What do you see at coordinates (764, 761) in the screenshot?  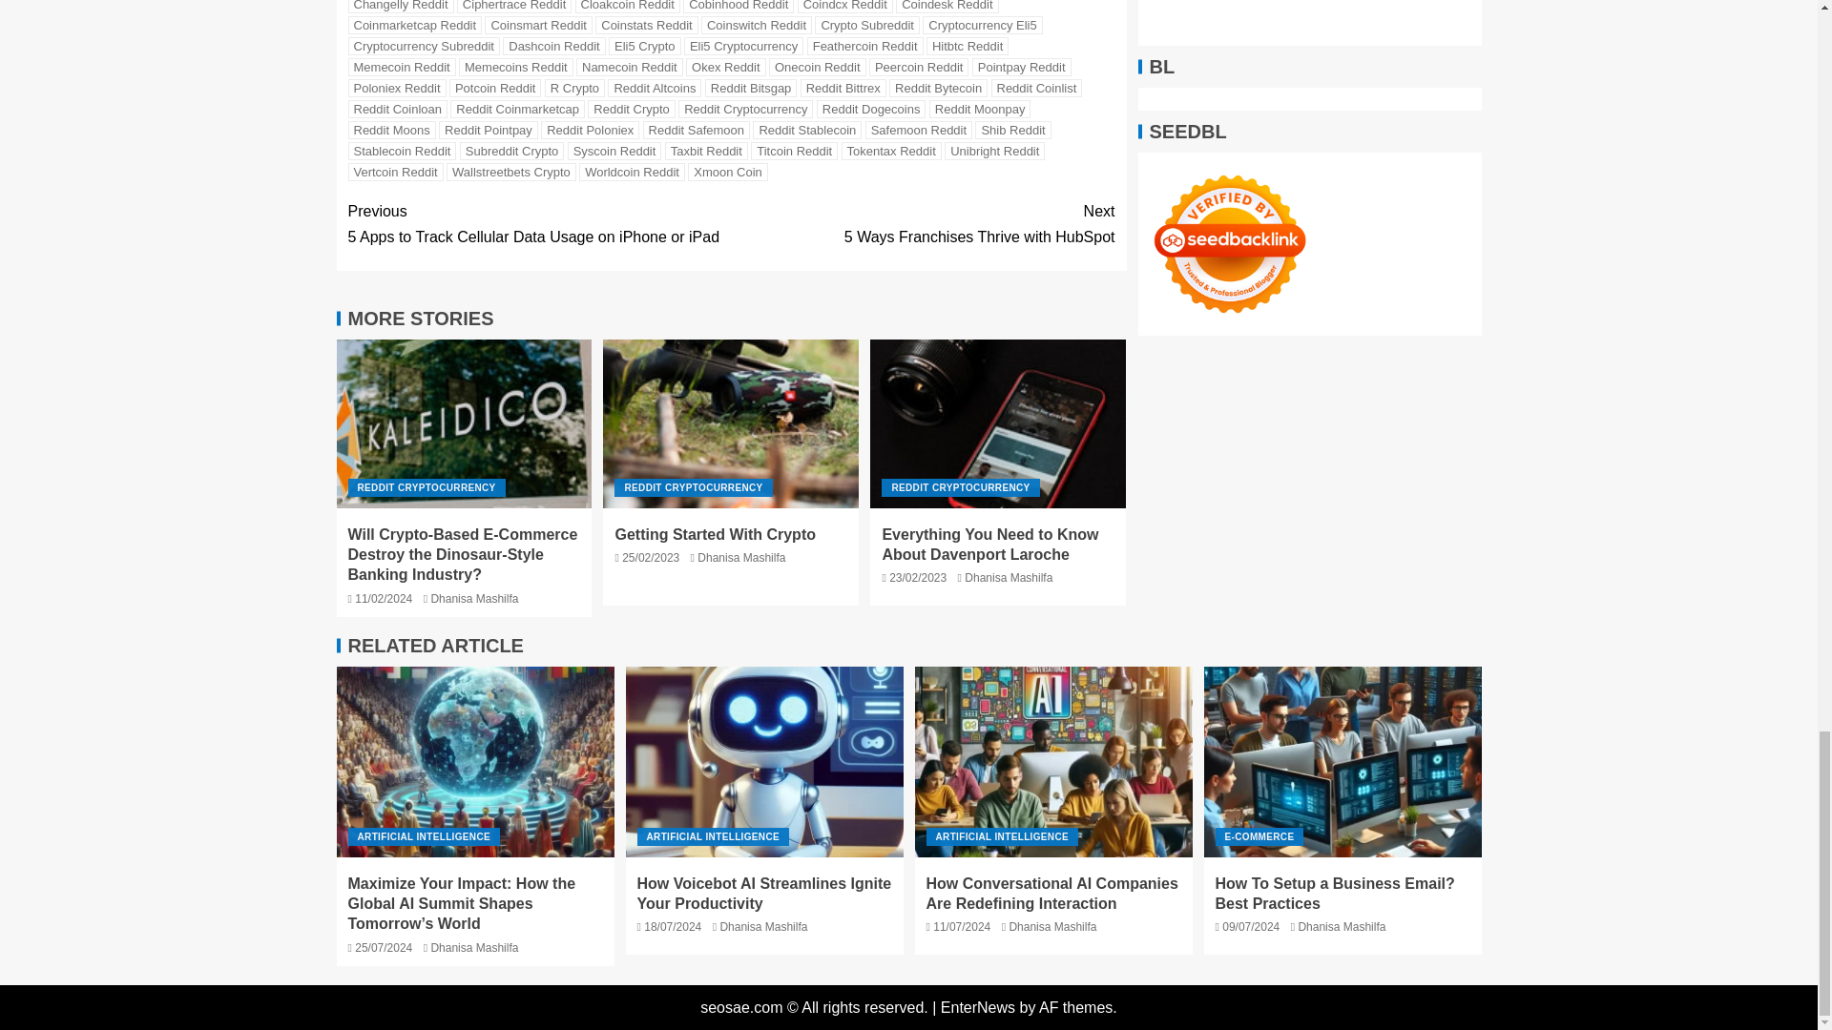 I see `How Voicebot AI Streamlines Ignite Your Productivity` at bounding box center [764, 761].